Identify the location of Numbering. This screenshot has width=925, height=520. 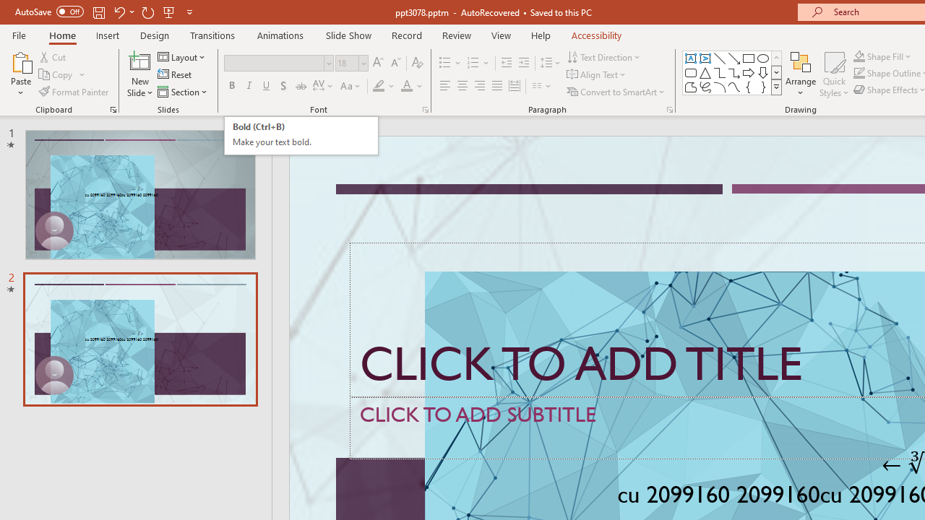
(478, 64).